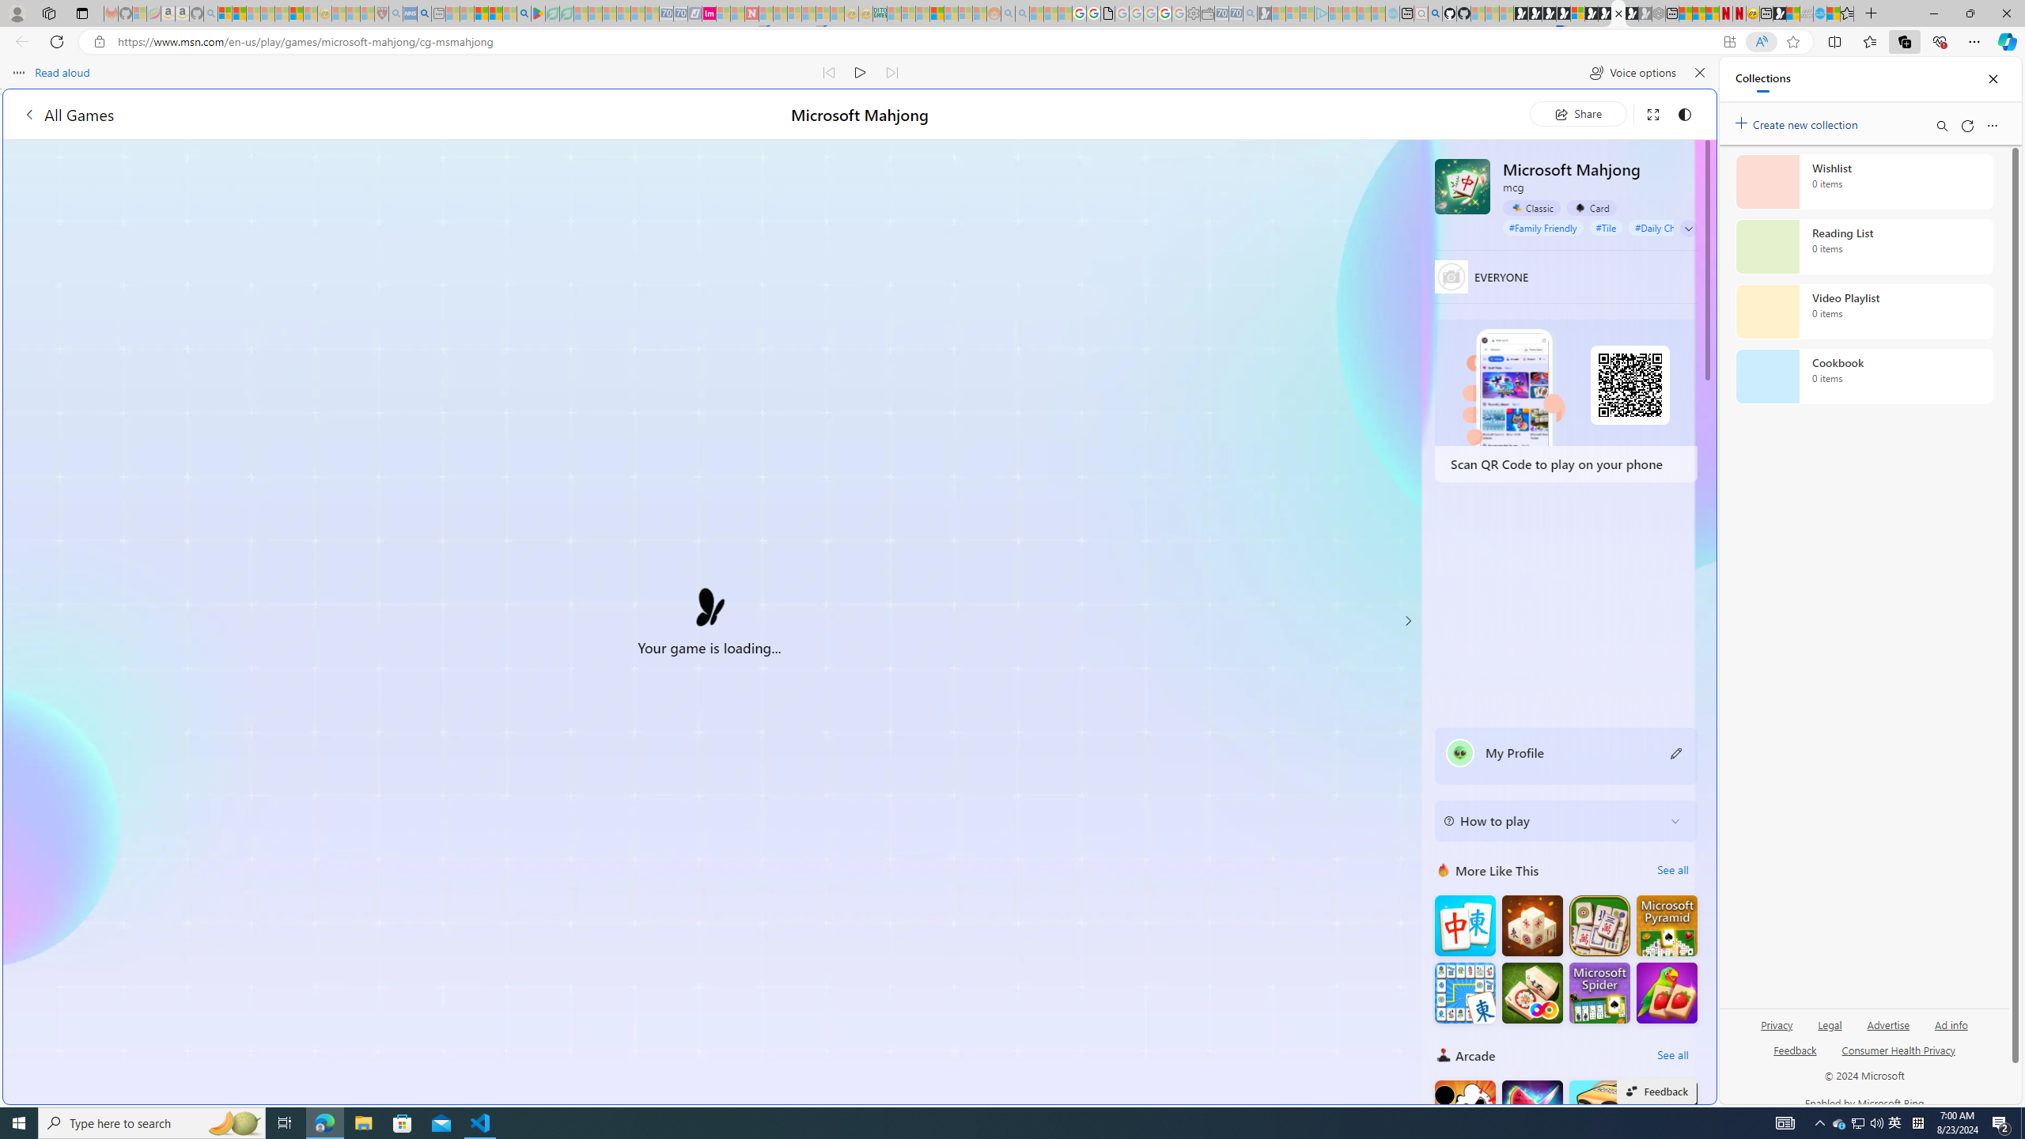 The width and height of the screenshot is (2025, 1139). Describe the element at coordinates (709, 13) in the screenshot. I see `Jobs - lastminute.com Investor Portal` at that location.